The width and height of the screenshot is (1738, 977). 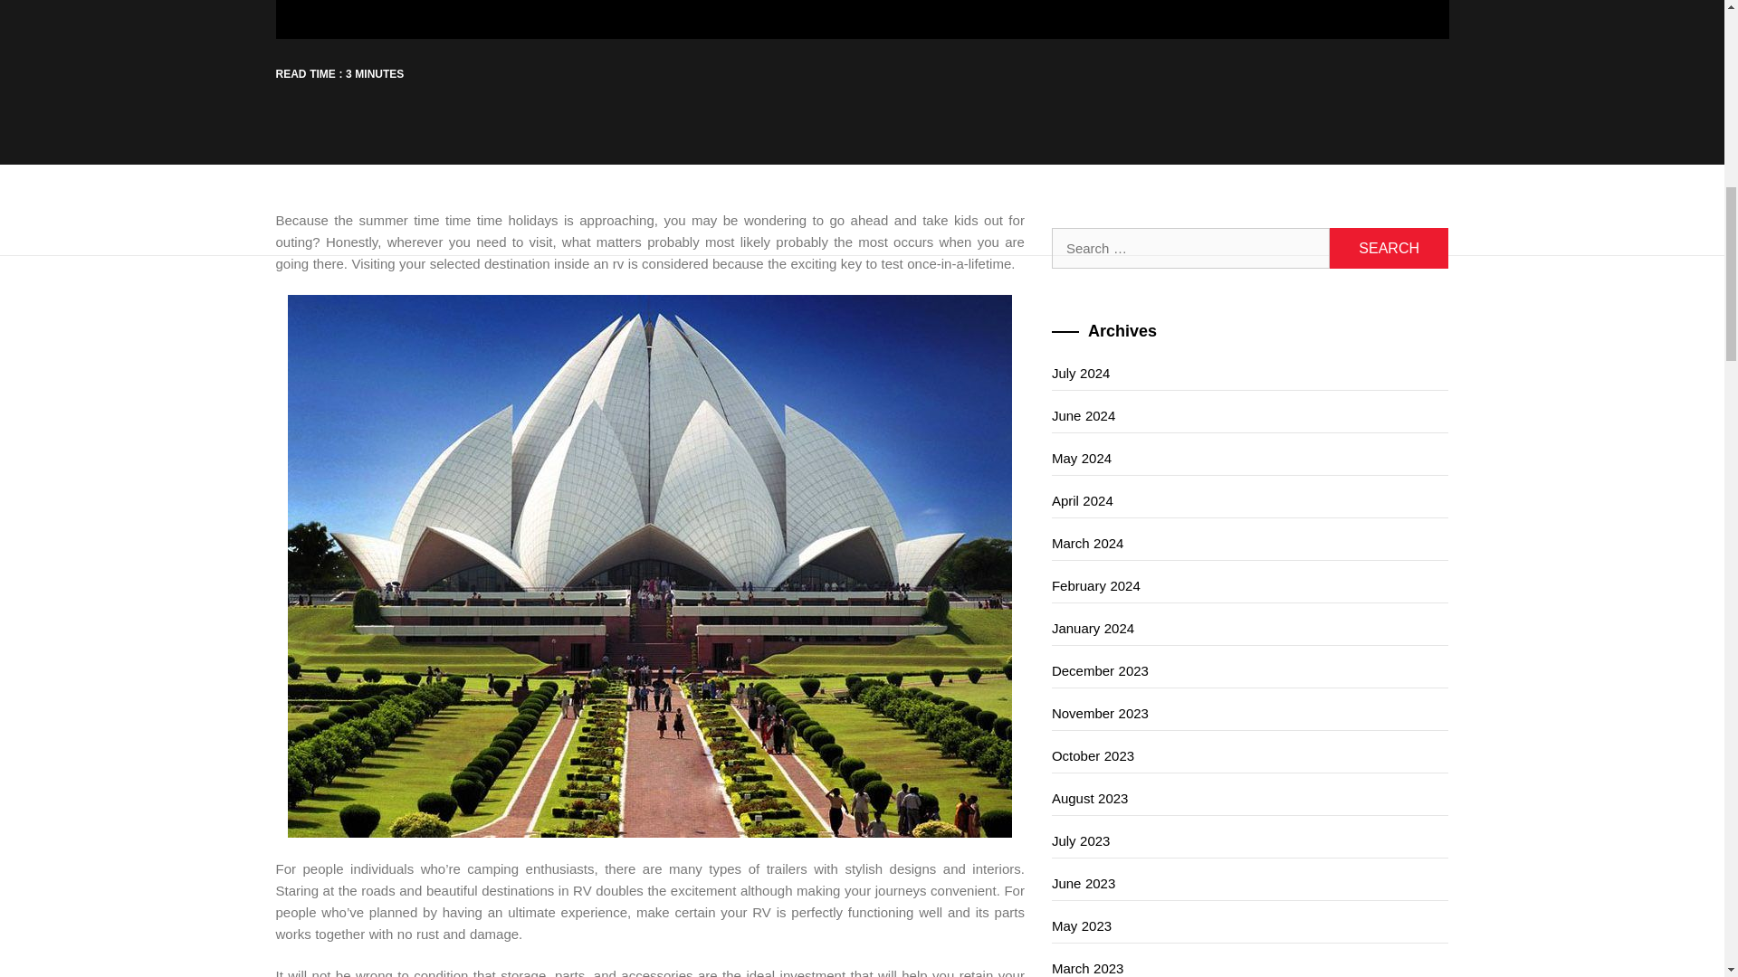 I want to click on March 2024, so click(x=1250, y=544).